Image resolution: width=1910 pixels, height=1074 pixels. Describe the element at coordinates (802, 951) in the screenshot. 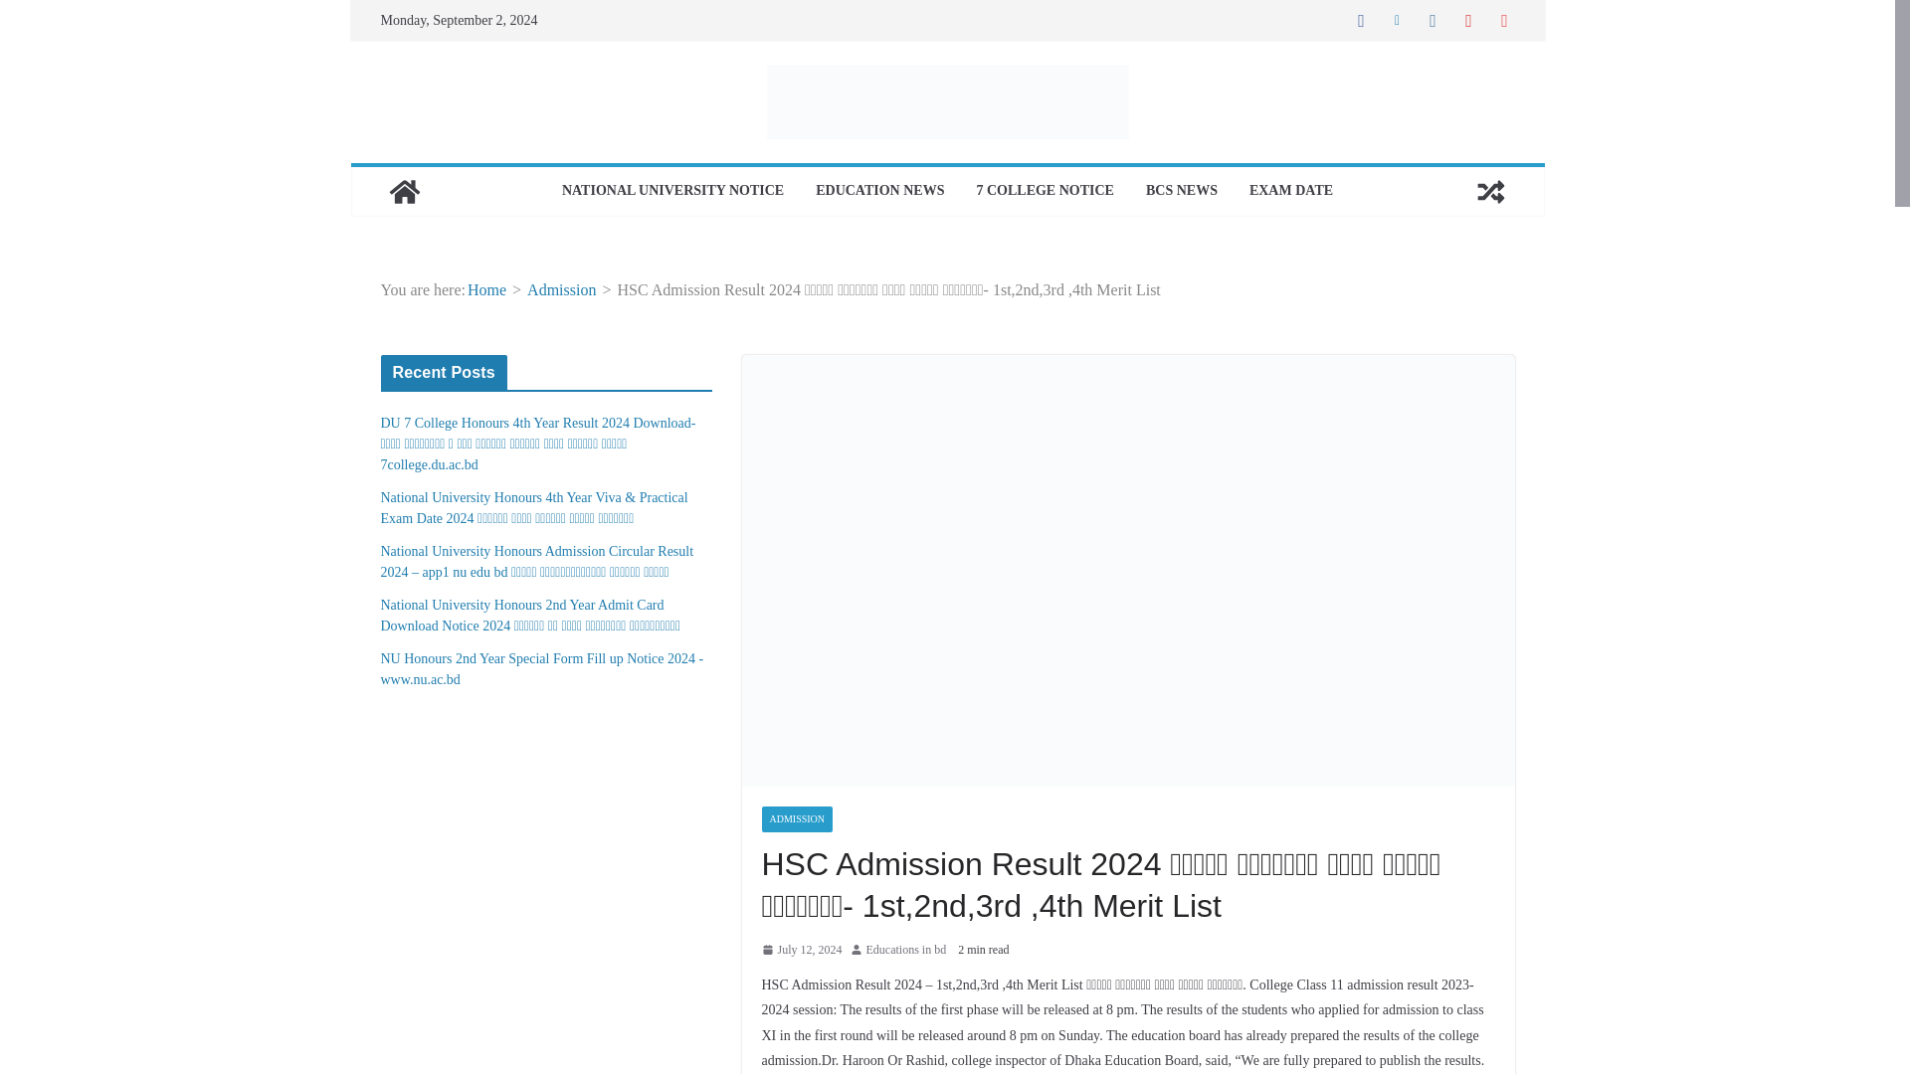

I see `12:21 AM` at that location.